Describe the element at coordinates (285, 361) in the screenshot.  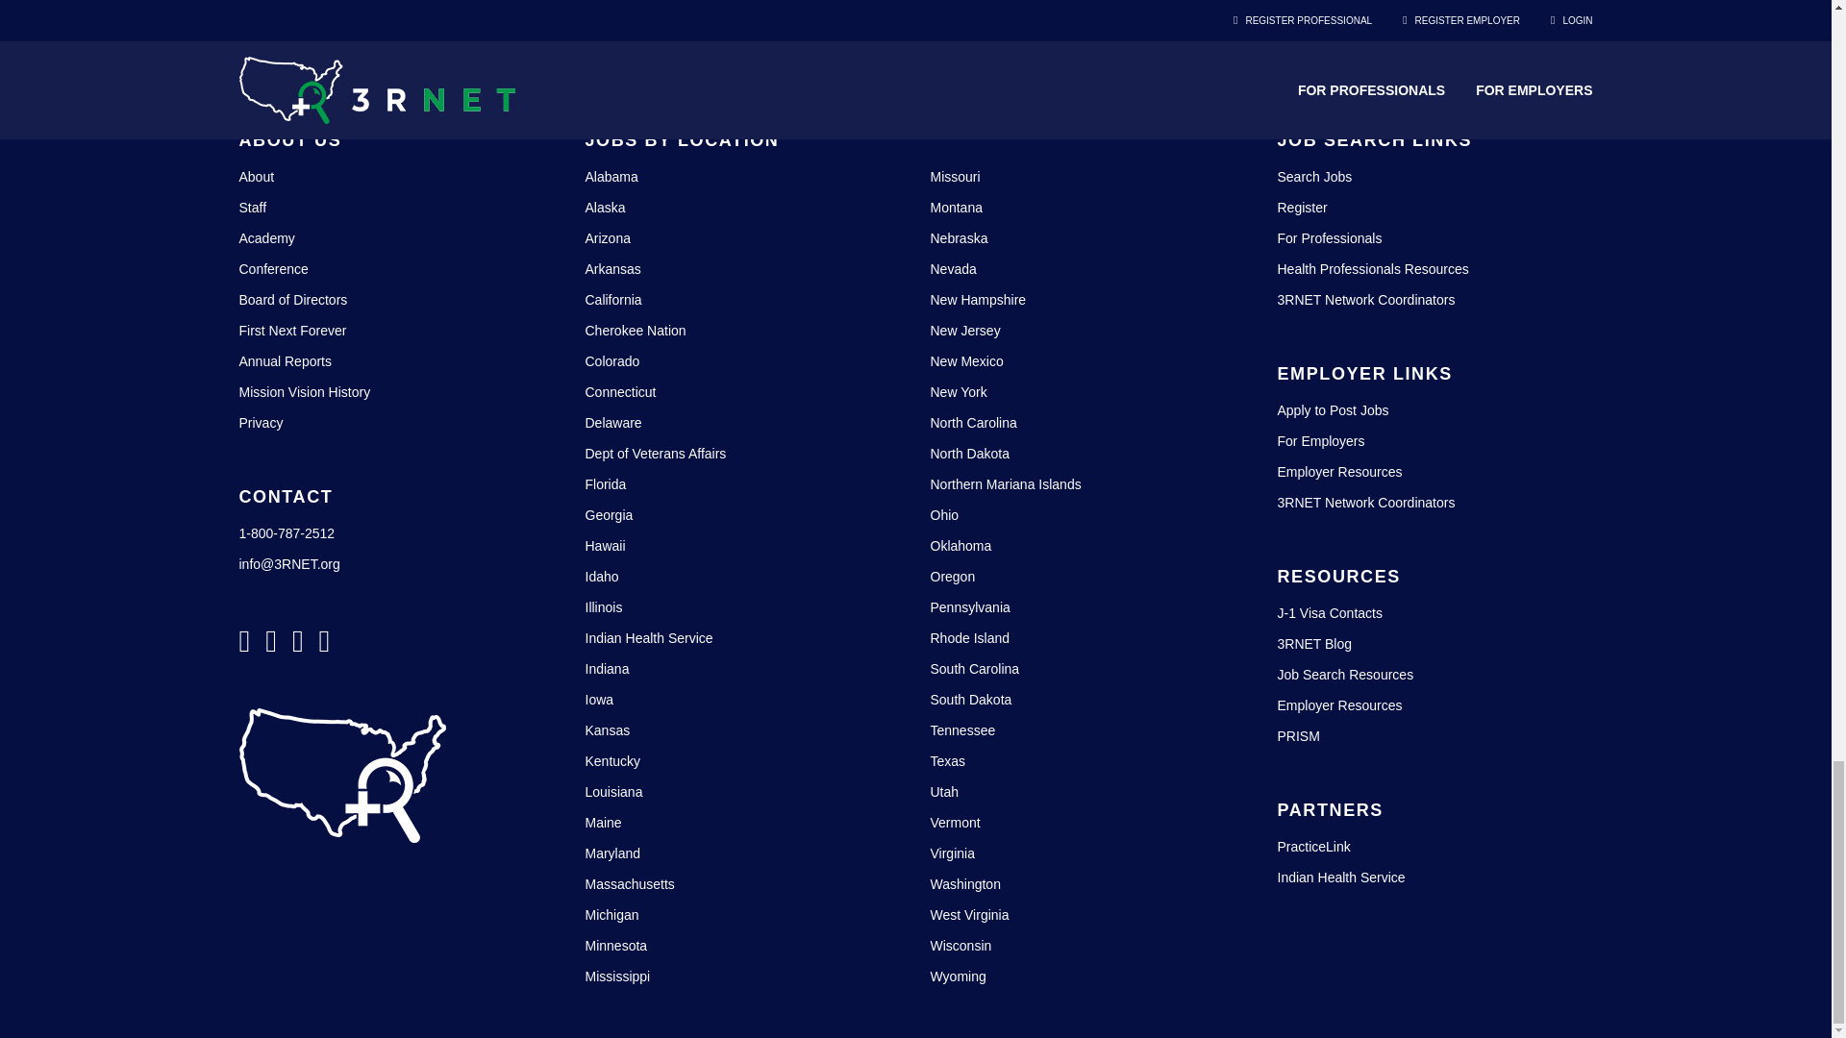
I see `Annual Reports` at that location.